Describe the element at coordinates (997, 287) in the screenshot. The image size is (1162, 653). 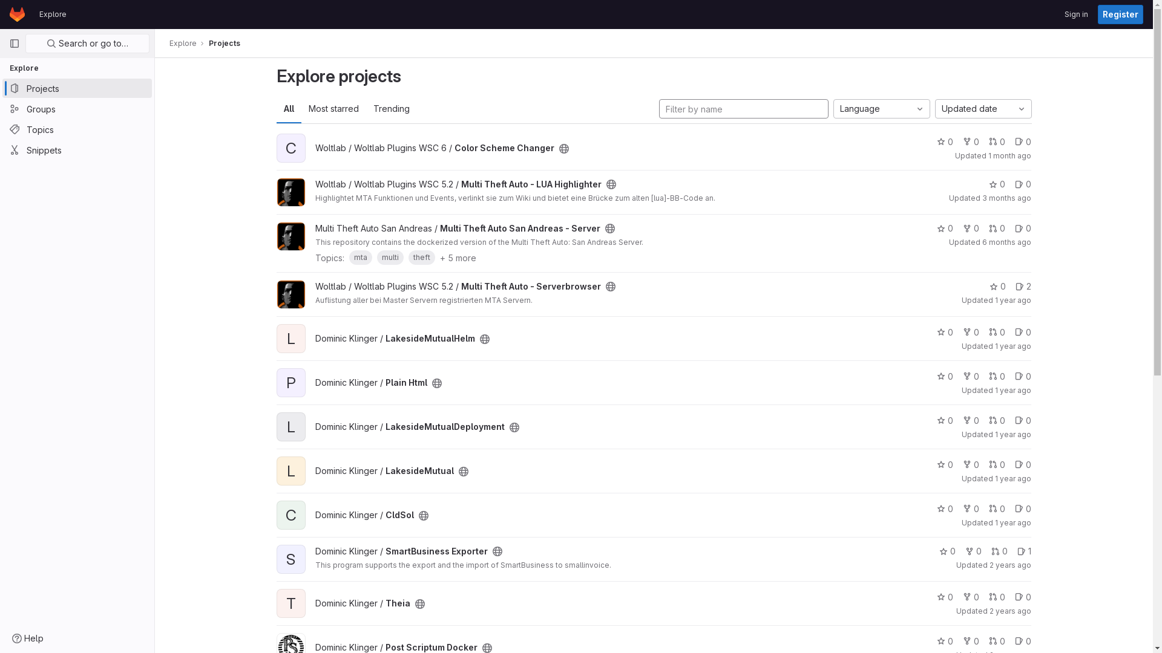
I see `0` at that location.